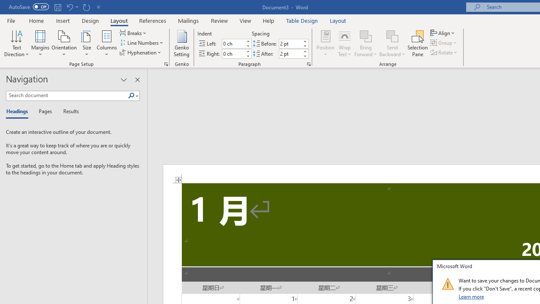 The width and height of the screenshot is (540, 304). I want to click on Indent Left, so click(233, 44).